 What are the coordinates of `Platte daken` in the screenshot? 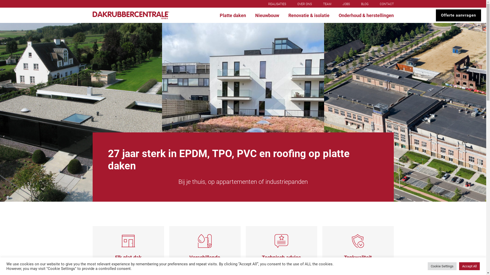 It's located at (232, 15).